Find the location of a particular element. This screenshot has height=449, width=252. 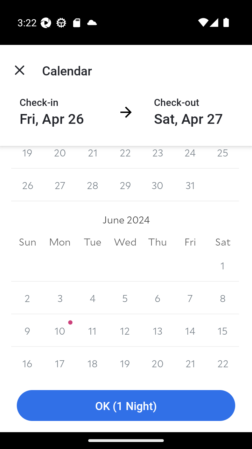

1 1 June 2024 is located at coordinates (223, 265).